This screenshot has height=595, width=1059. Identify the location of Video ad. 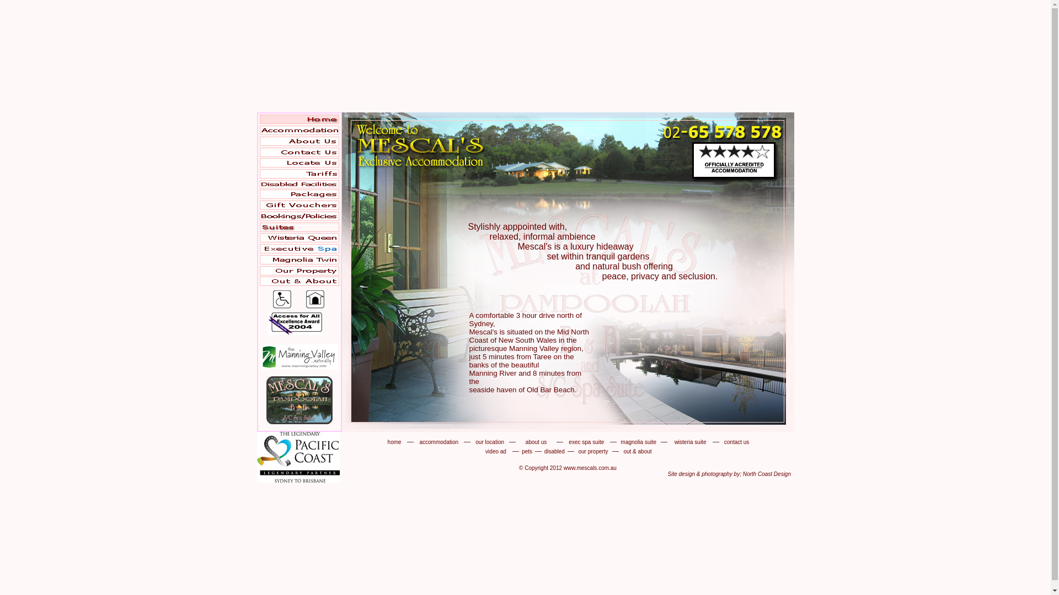
(299, 422).